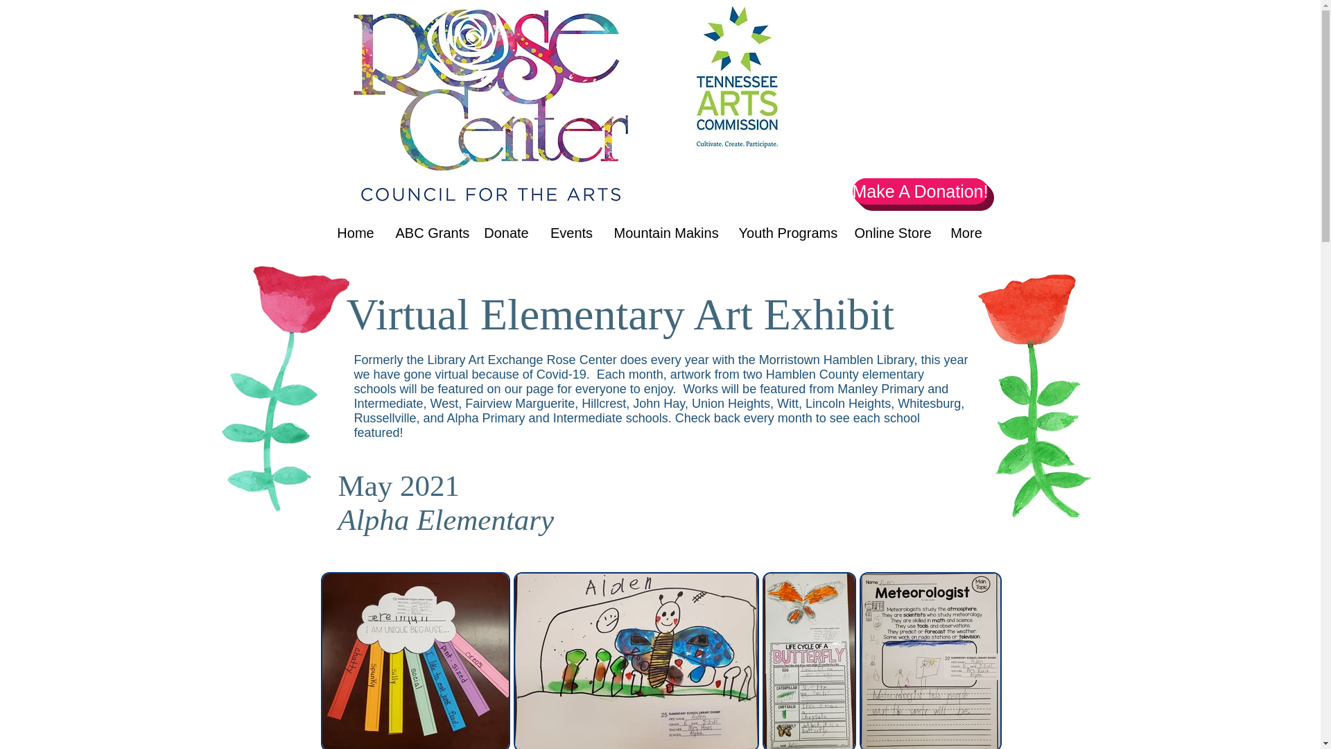 The width and height of the screenshot is (1331, 749). What do you see at coordinates (505, 233) in the screenshot?
I see `Donate` at bounding box center [505, 233].